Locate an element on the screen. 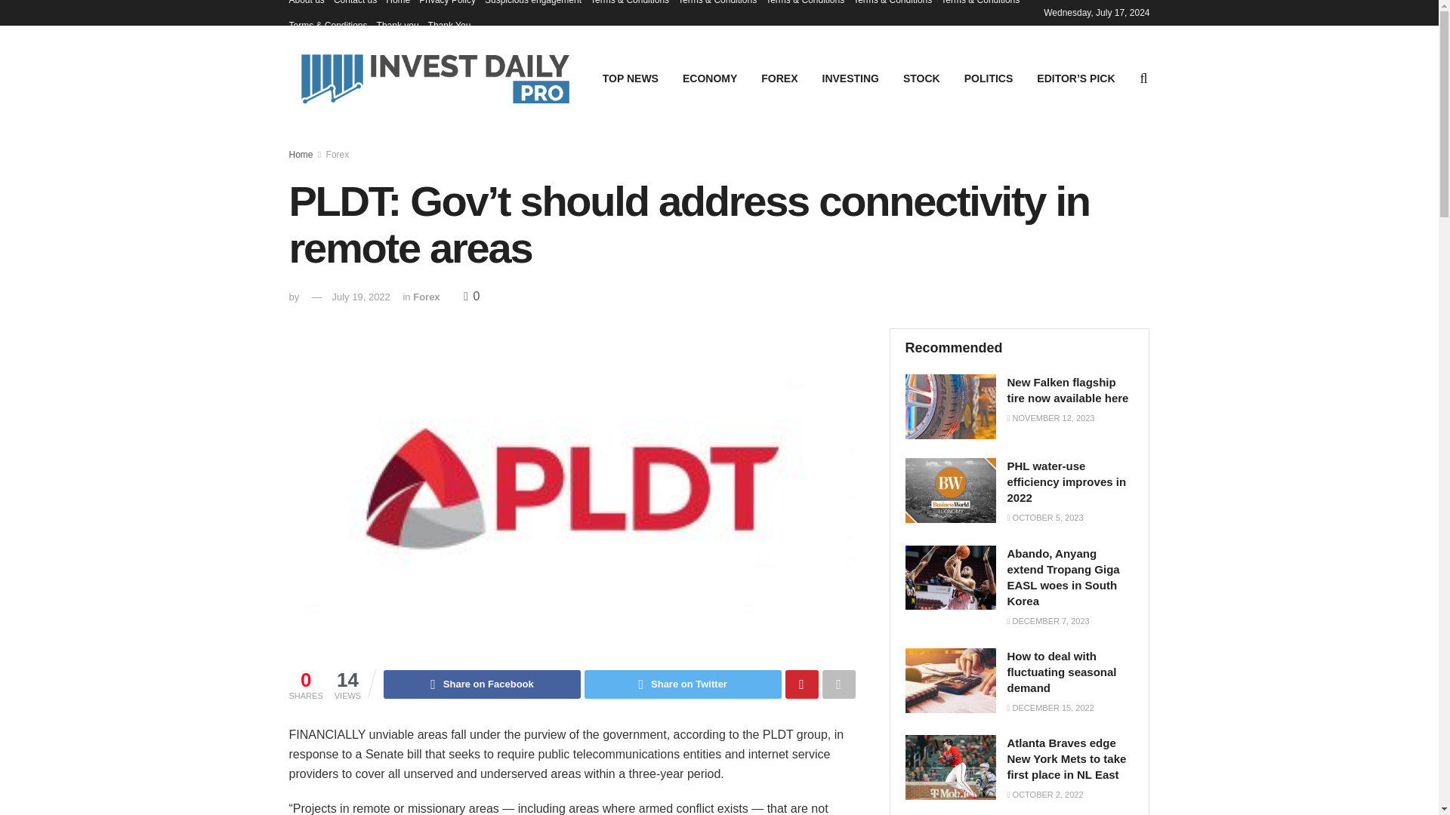  Home is located at coordinates (397, 6).